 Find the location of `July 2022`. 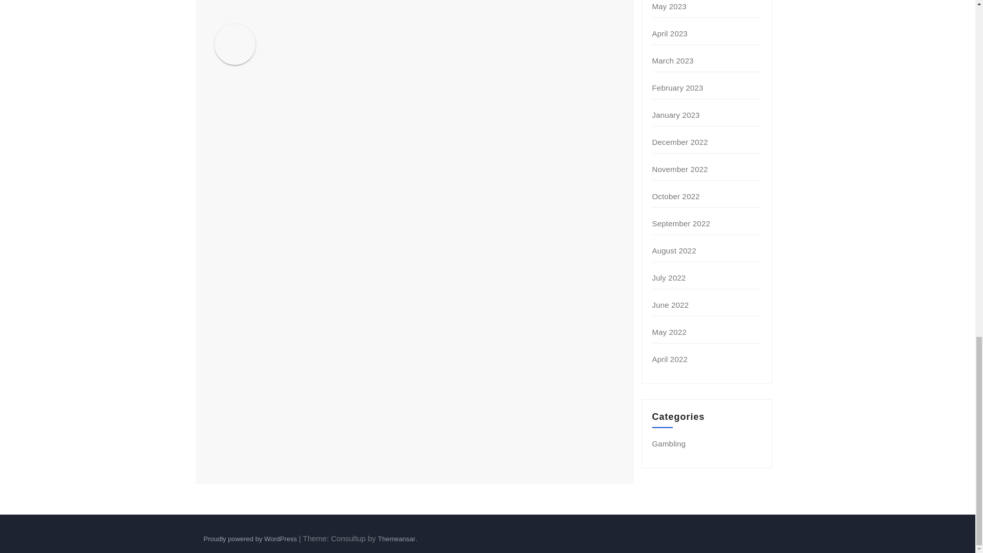

July 2022 is located at coordinates (669, 278).